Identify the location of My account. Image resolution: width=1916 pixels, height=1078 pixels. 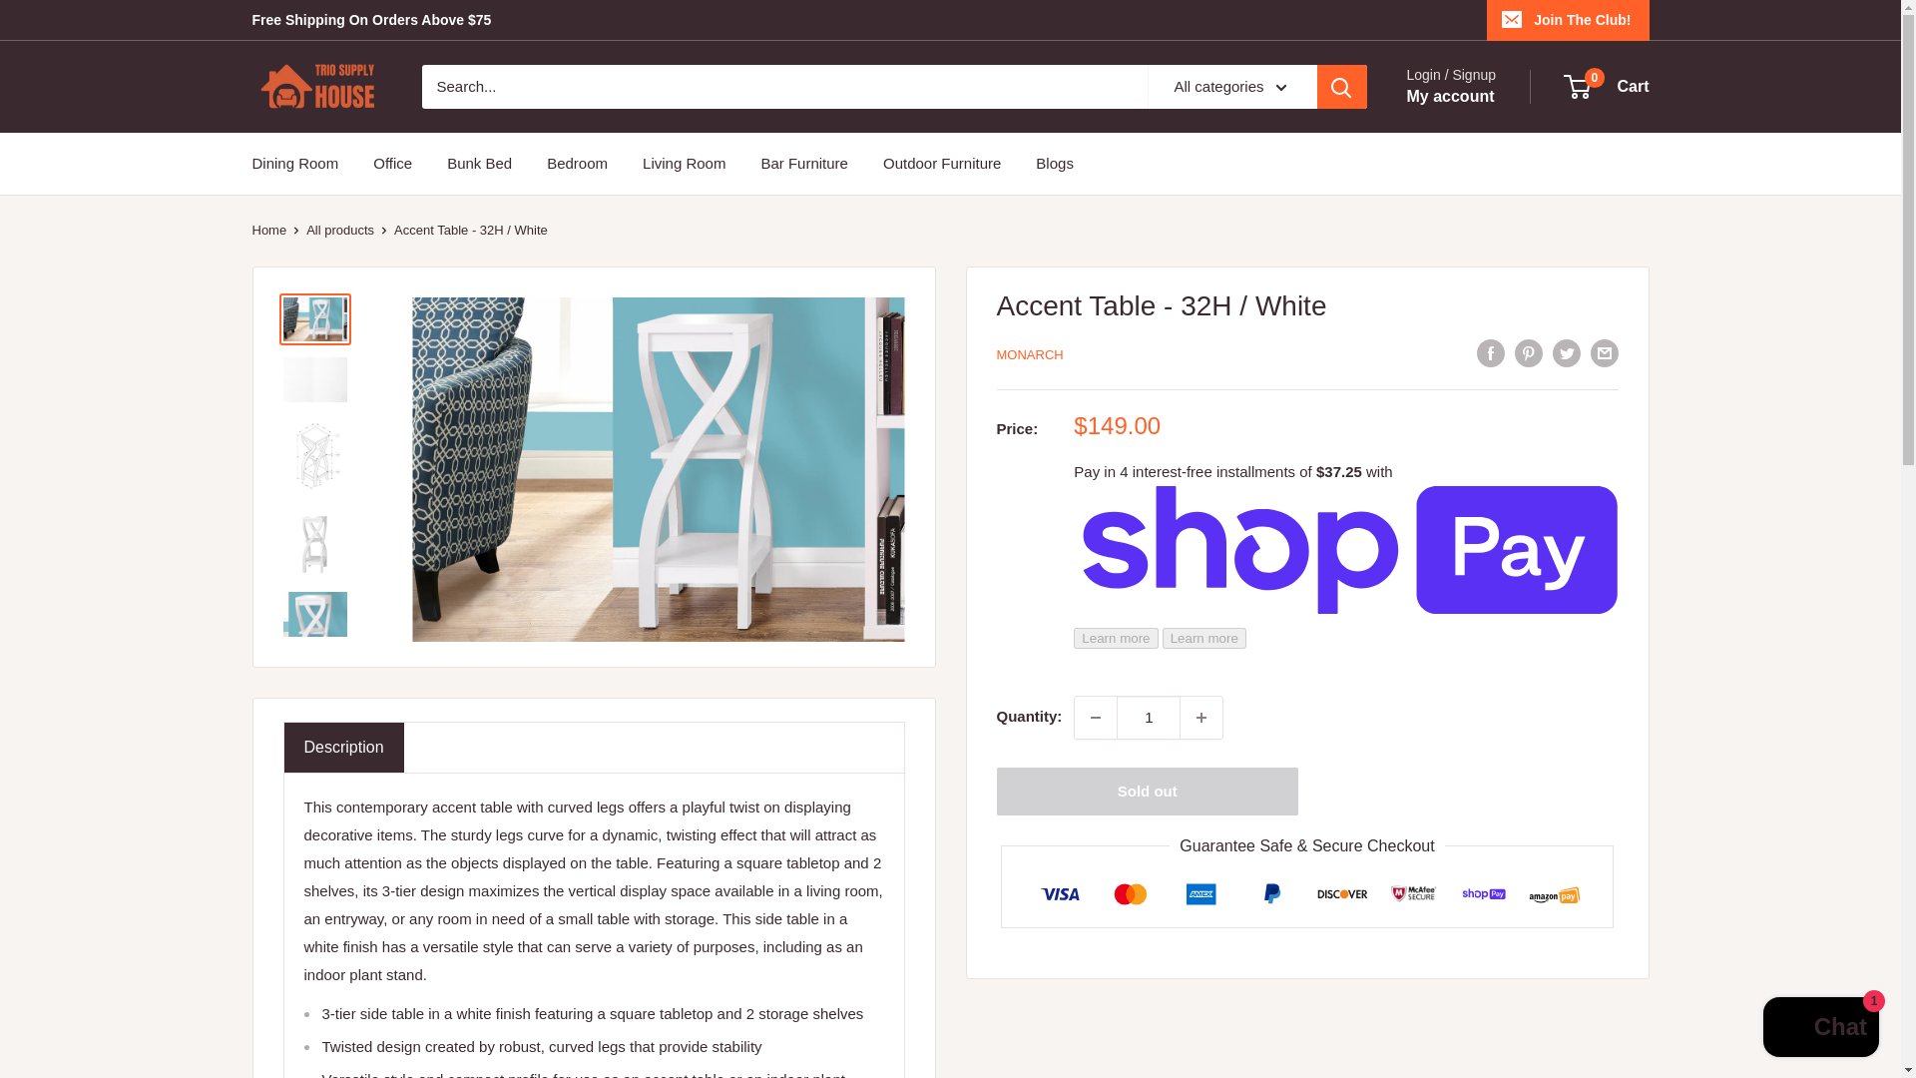
(1450, 97).